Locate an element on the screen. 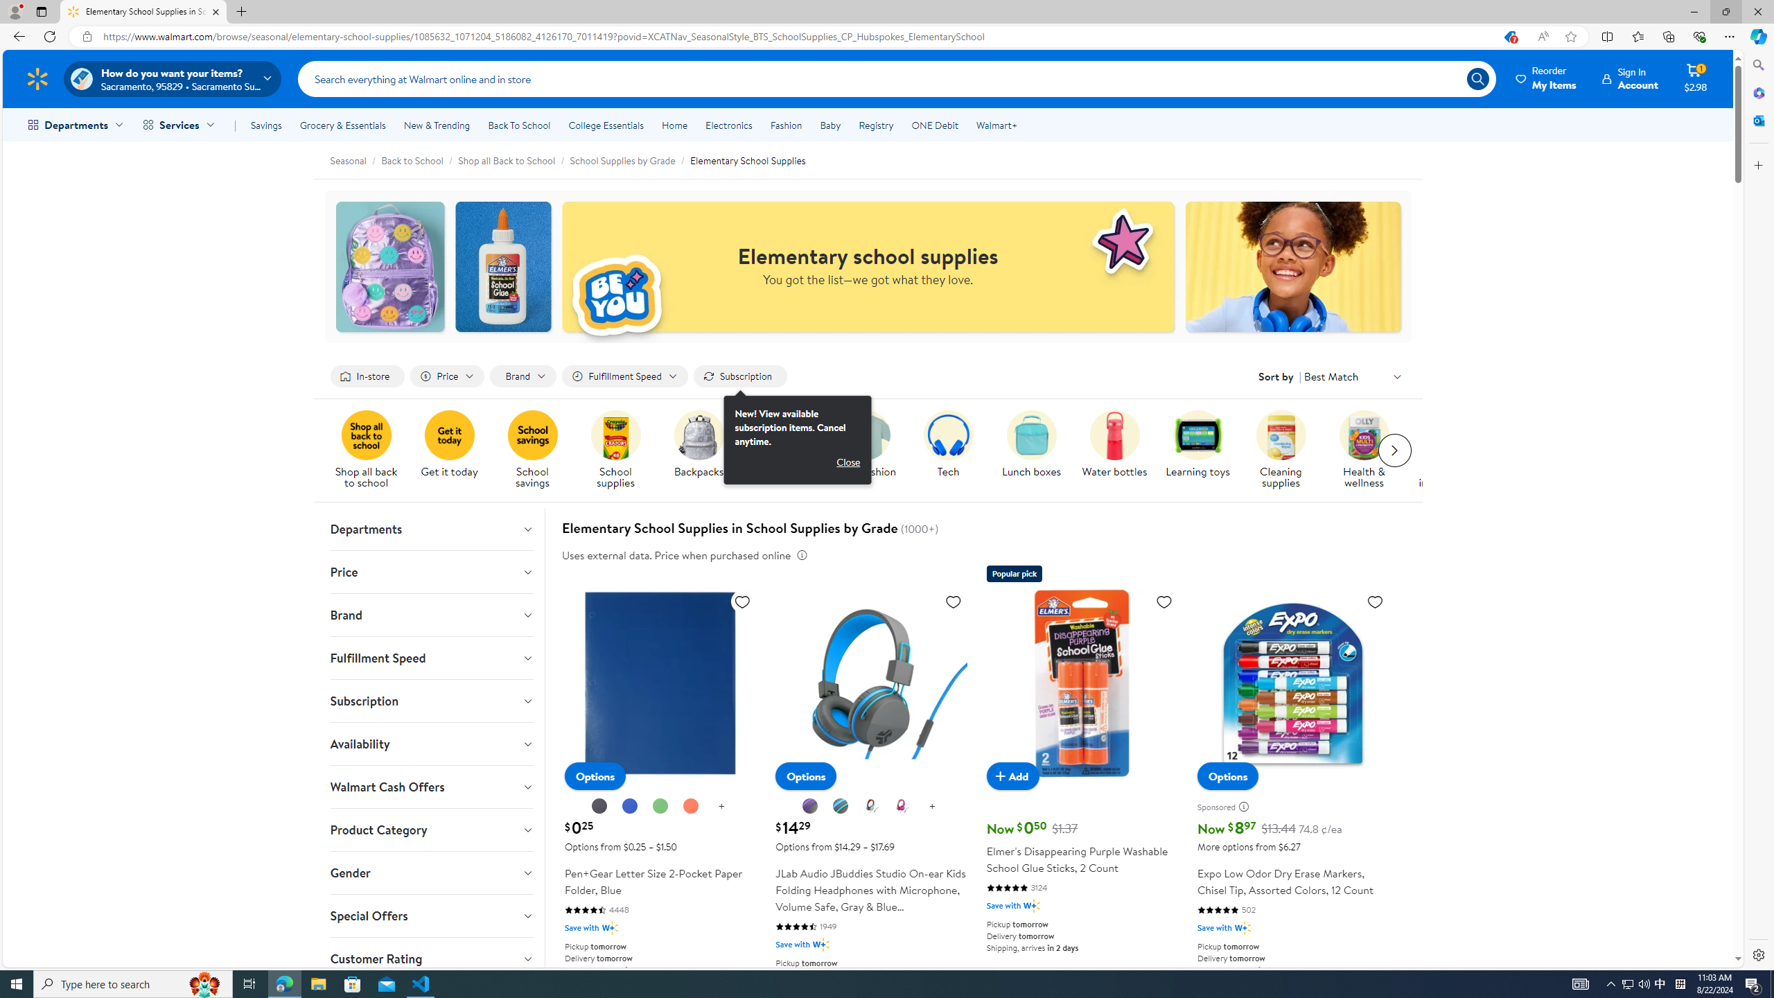 The height and width of the screenshot is (998, 1774). Subscription is located at coordinates (431, 701).